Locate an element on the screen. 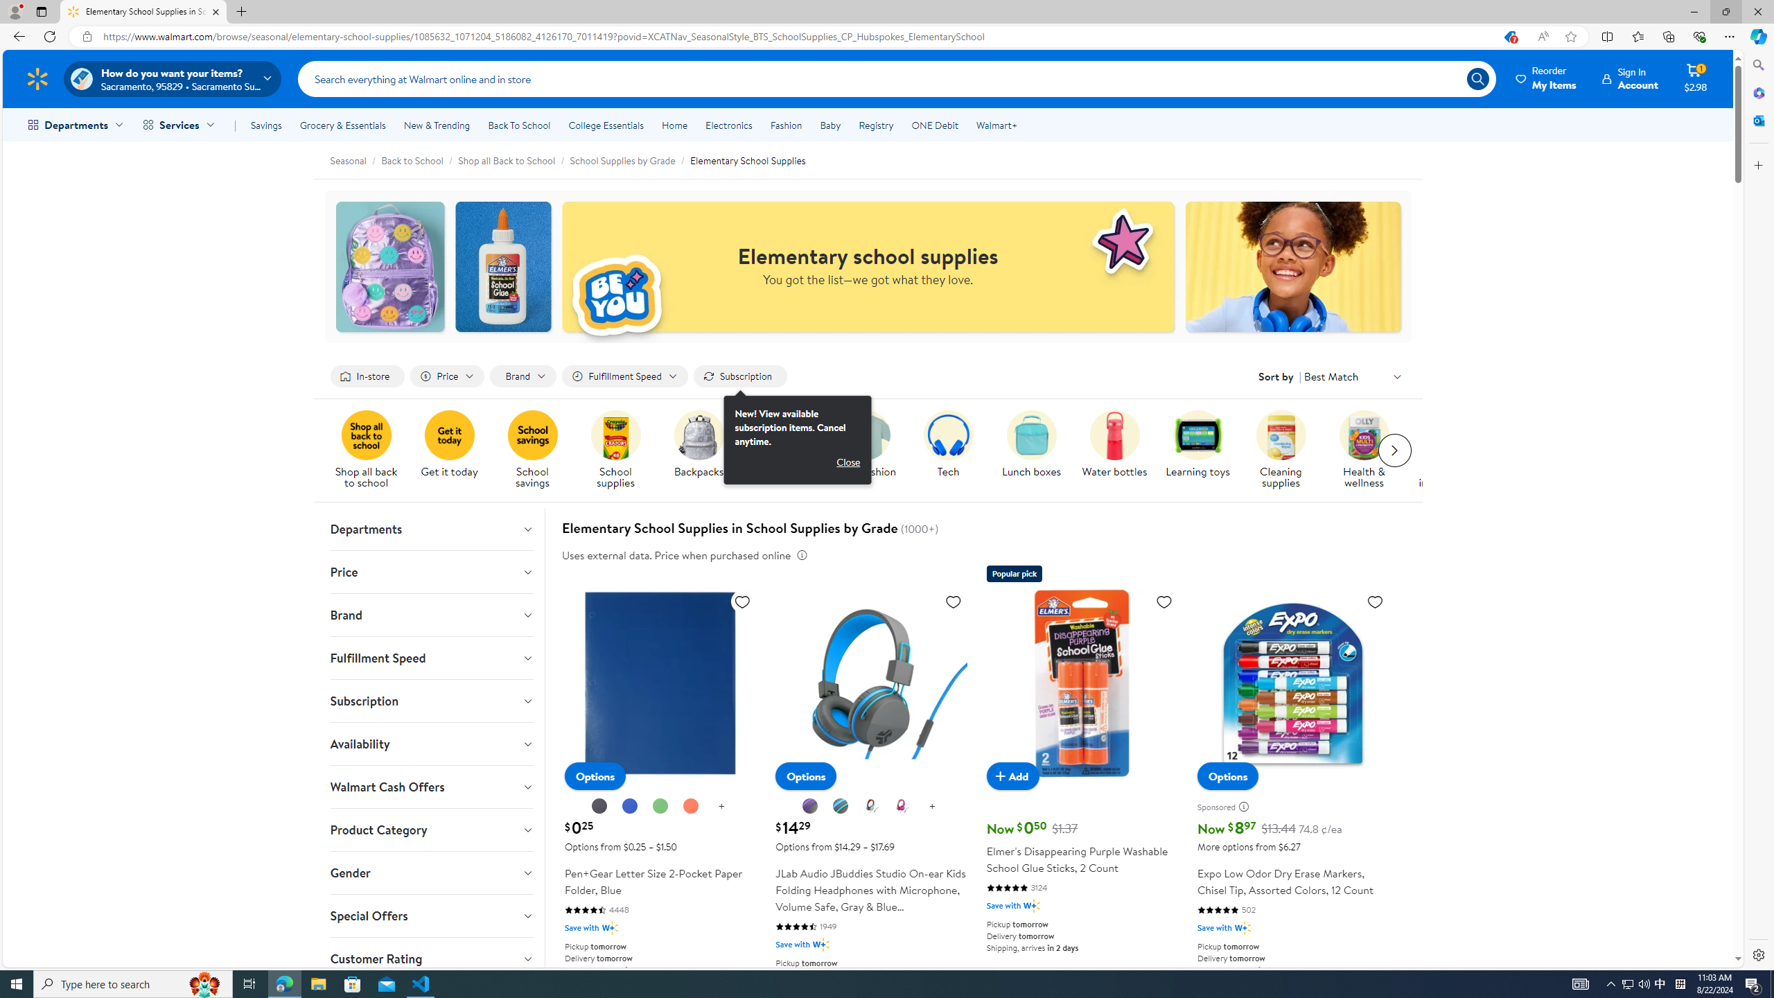 The height and width of the screenshot is (998, 1774). Subscription is located at coordinates (431, 701).